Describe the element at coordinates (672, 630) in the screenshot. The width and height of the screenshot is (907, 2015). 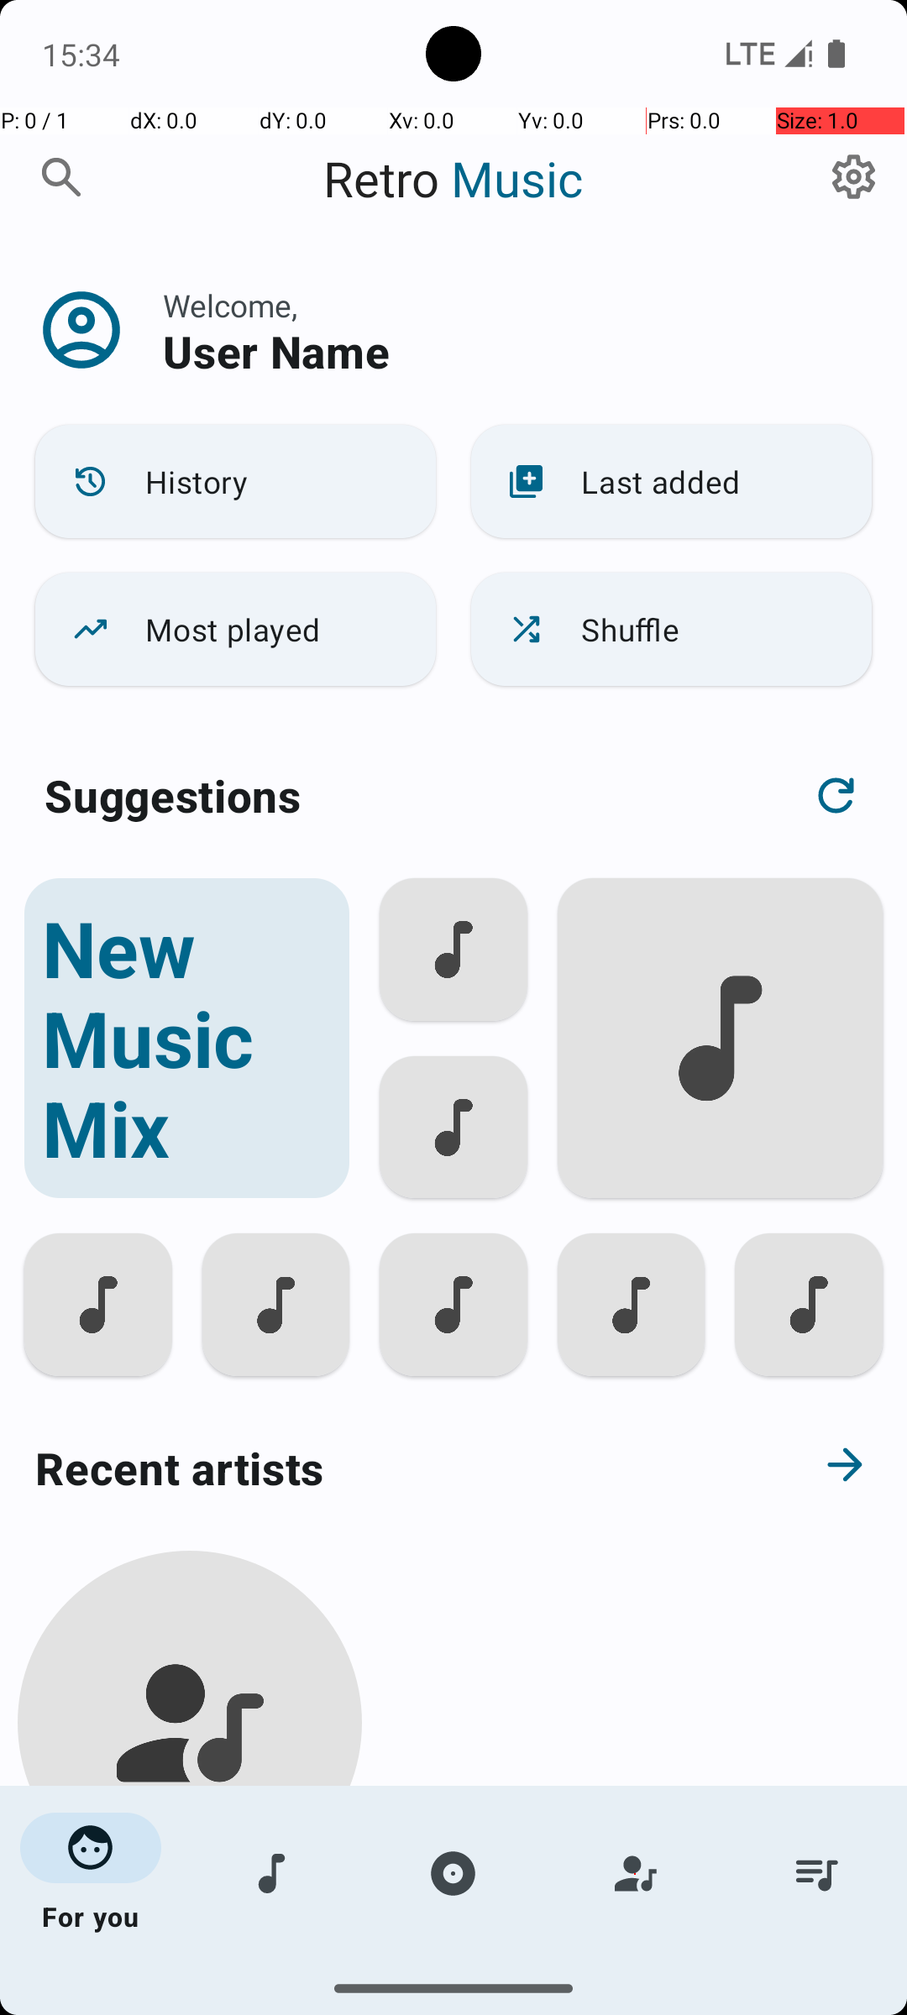
I see `Shuffle` at that location.